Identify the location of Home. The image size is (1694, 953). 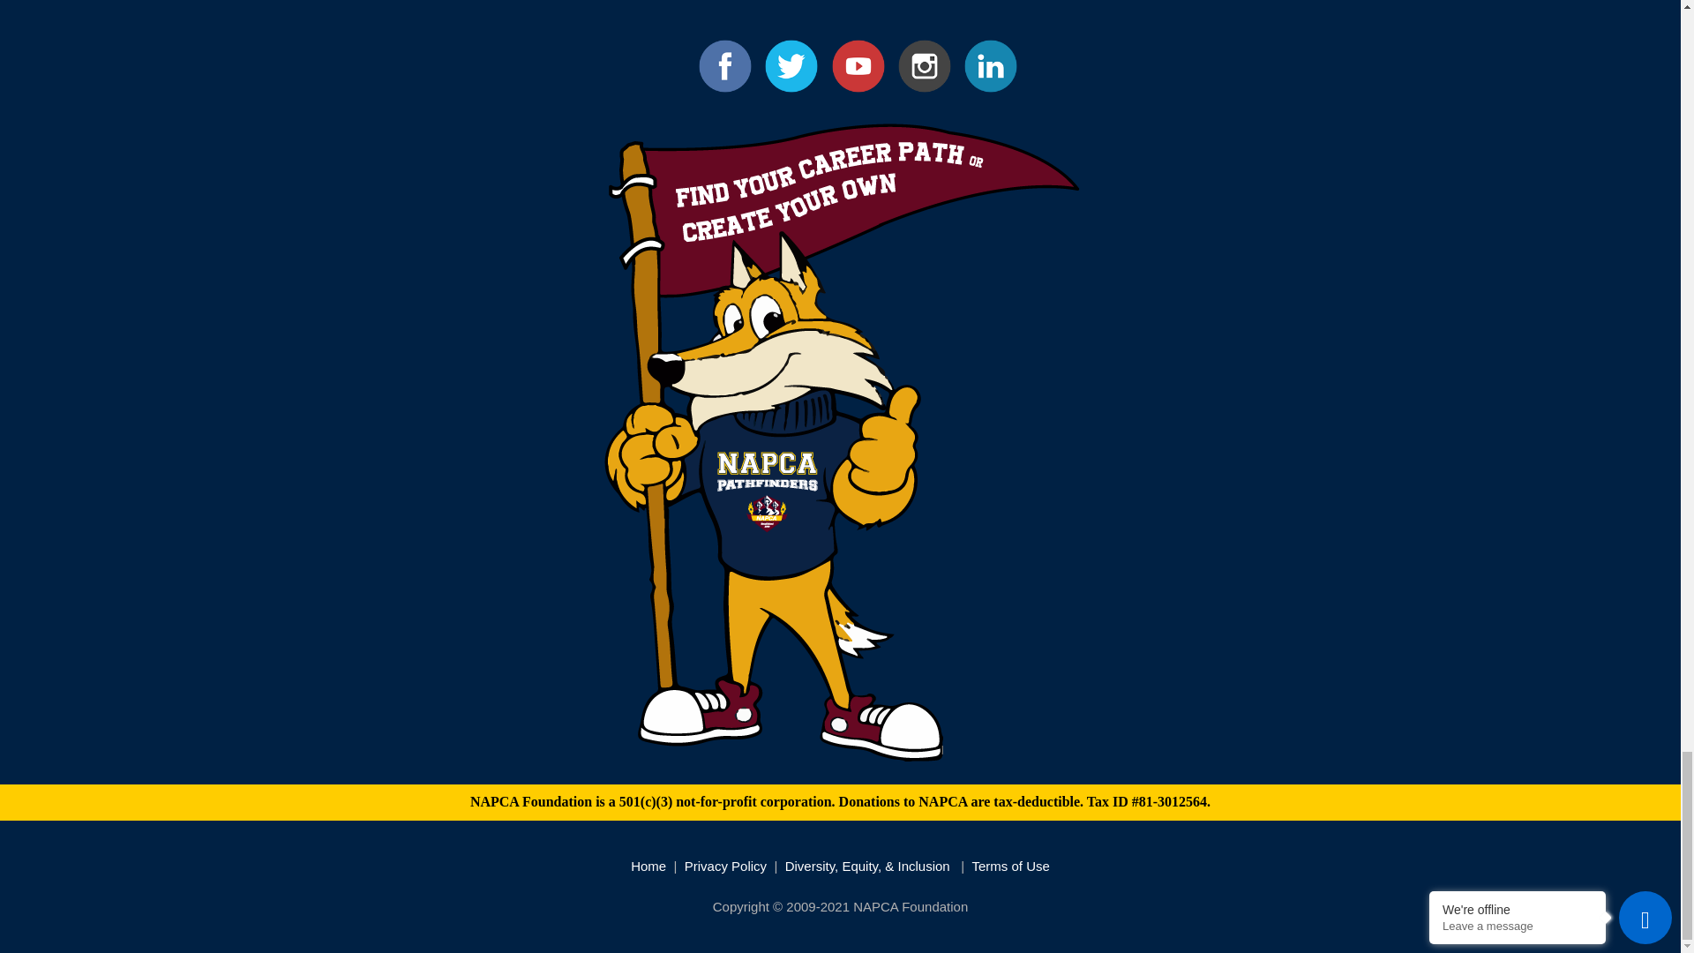
(648, 867).